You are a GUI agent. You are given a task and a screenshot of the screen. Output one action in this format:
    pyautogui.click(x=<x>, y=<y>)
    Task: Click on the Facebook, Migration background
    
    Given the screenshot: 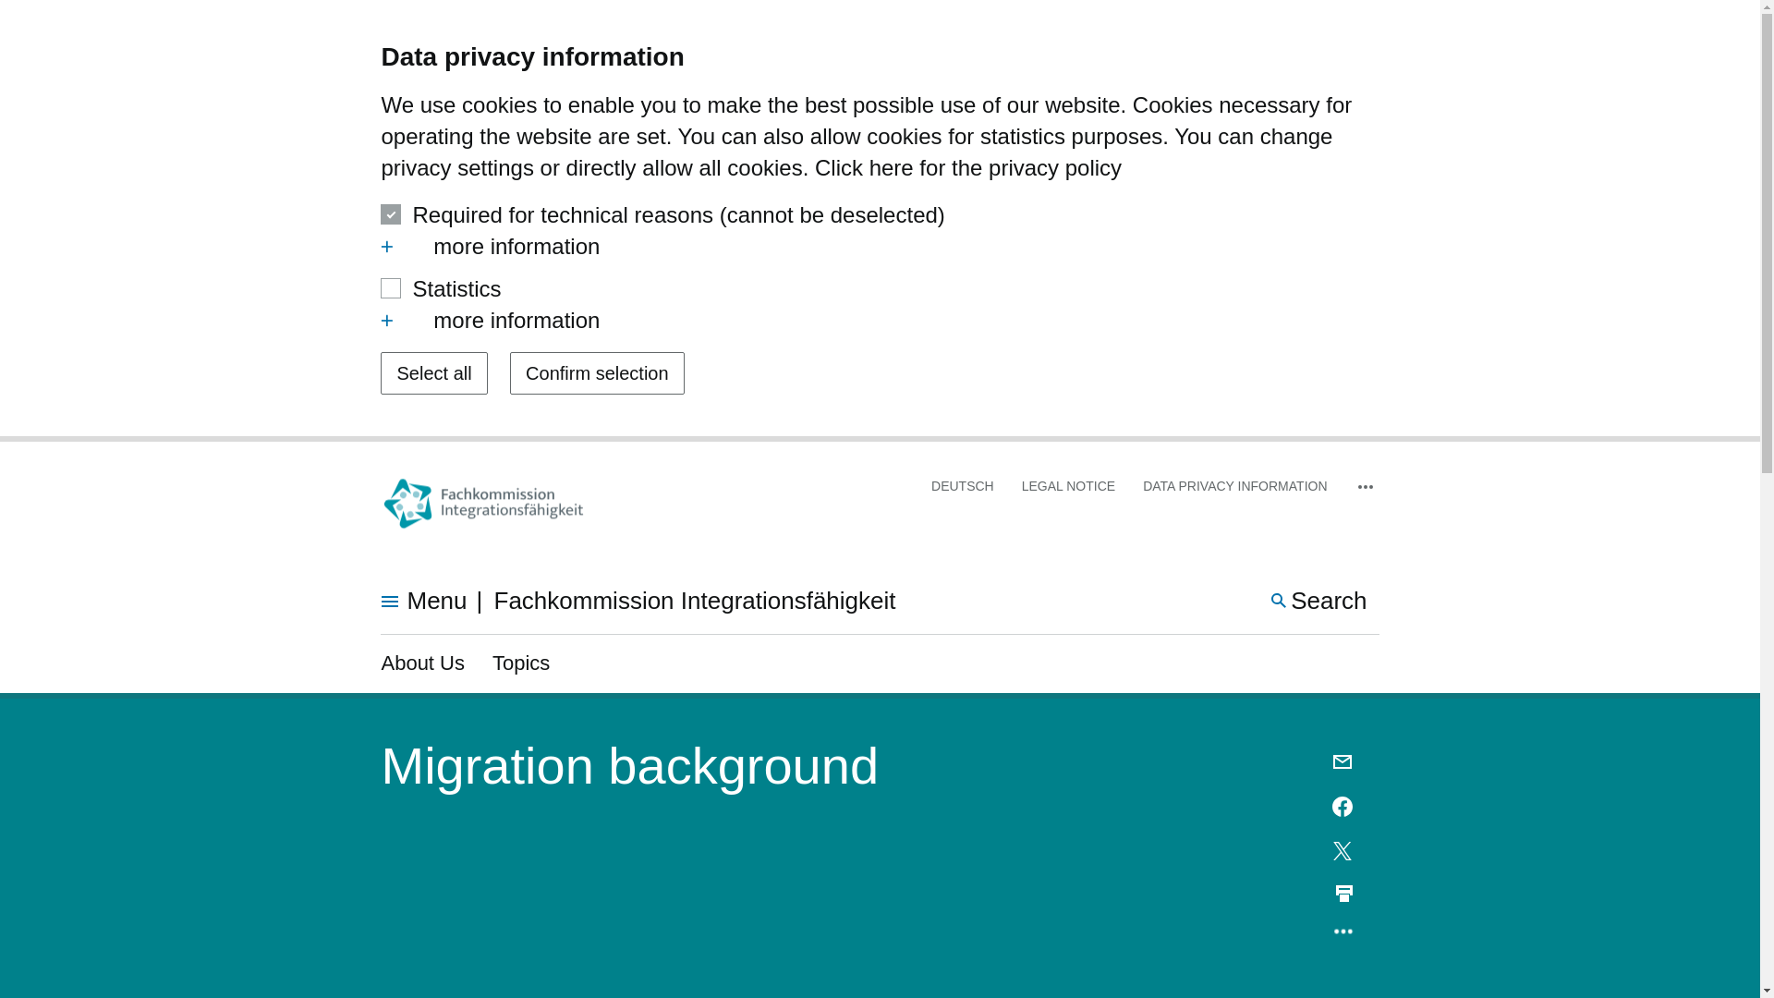 What is the action you would take?
    pyautogui.click(x=880, y=320)
    